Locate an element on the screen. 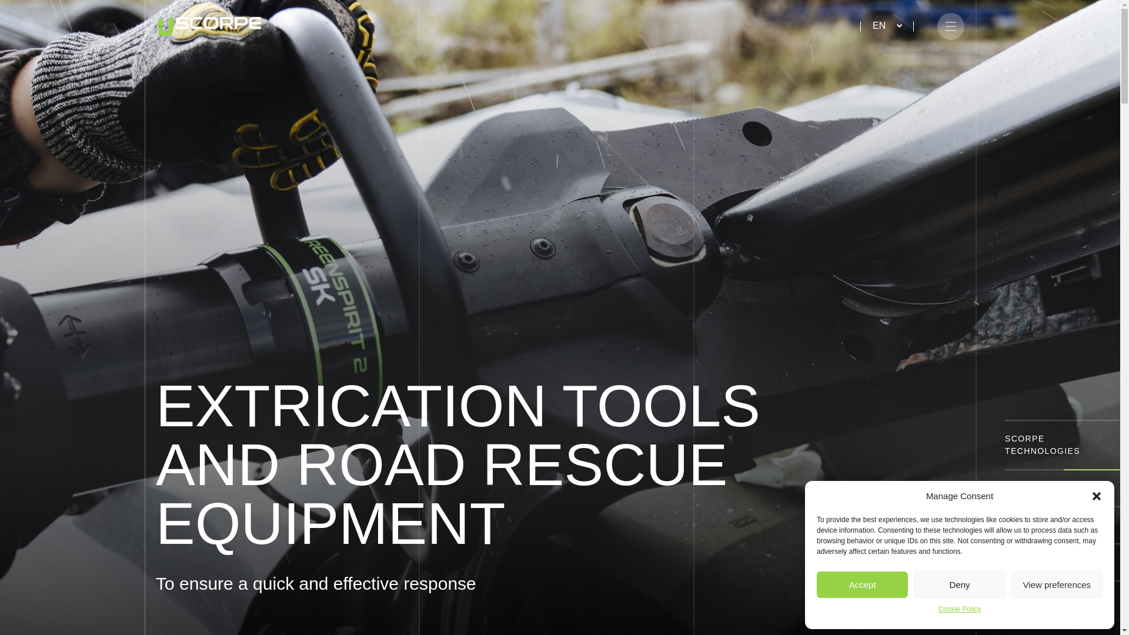 The height and width of the screenshot is (635, 1129). Open menu is located at coordinates (950, 26).